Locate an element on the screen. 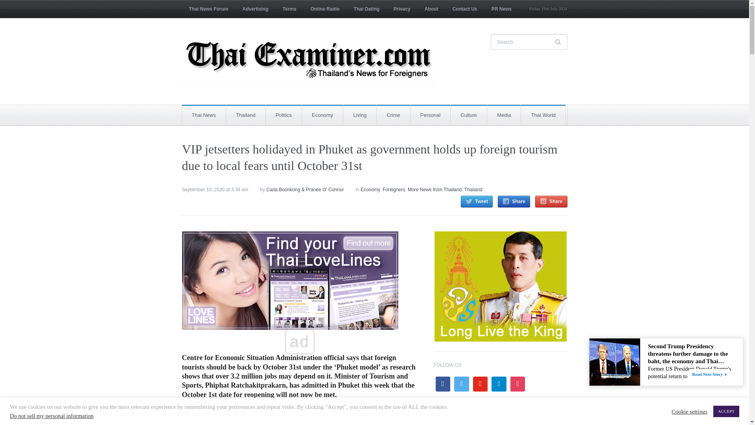 The width and height of the screenshot is (755, 425). Thailand is located at coordinates (245, 115).